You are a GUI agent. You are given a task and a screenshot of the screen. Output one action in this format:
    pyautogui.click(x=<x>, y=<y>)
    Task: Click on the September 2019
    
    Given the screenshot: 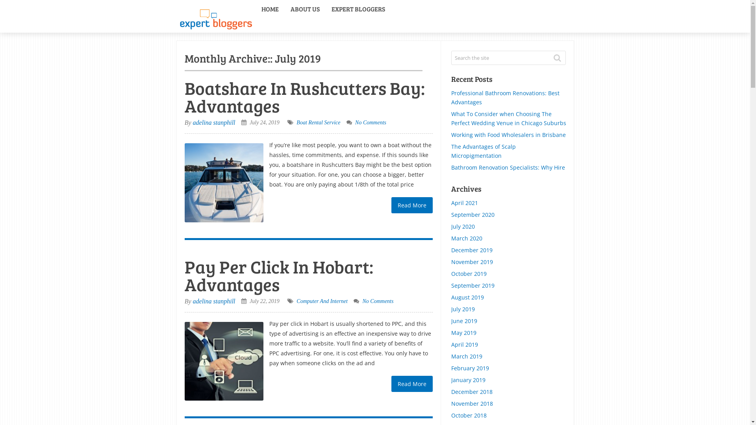 What is the action you would take?
    pyautogui.click(x=473, y=286)
    